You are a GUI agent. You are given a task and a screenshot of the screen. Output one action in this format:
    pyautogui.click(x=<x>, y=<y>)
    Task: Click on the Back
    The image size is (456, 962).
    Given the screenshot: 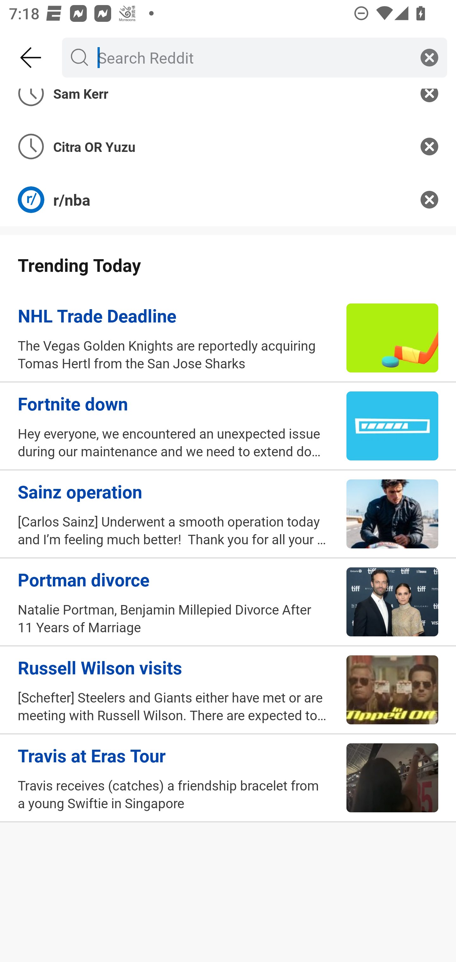 What is the action you would take?
    pyautogui.click(x=31, y=58)
    